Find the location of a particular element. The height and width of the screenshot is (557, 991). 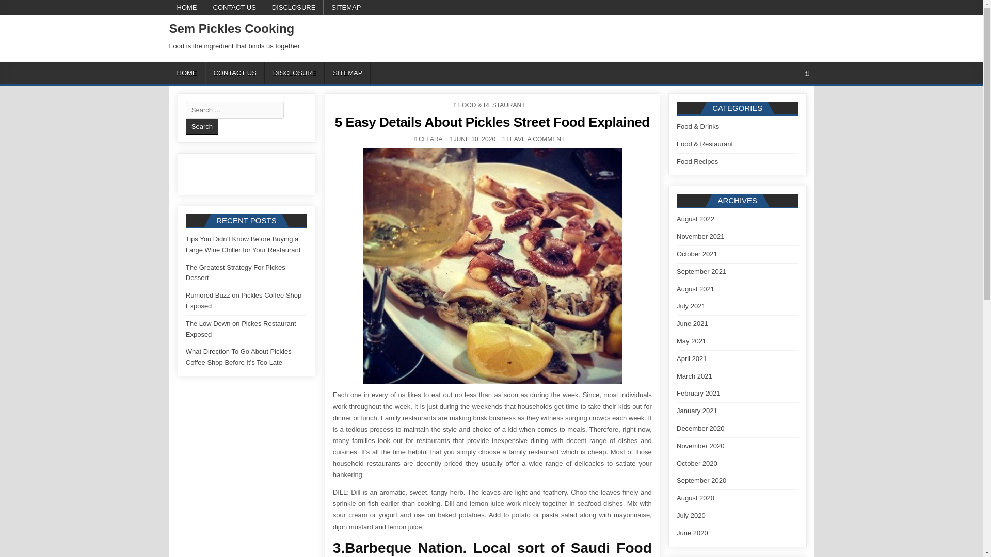

DISCLOSURE is located at coordinates (294, 73).